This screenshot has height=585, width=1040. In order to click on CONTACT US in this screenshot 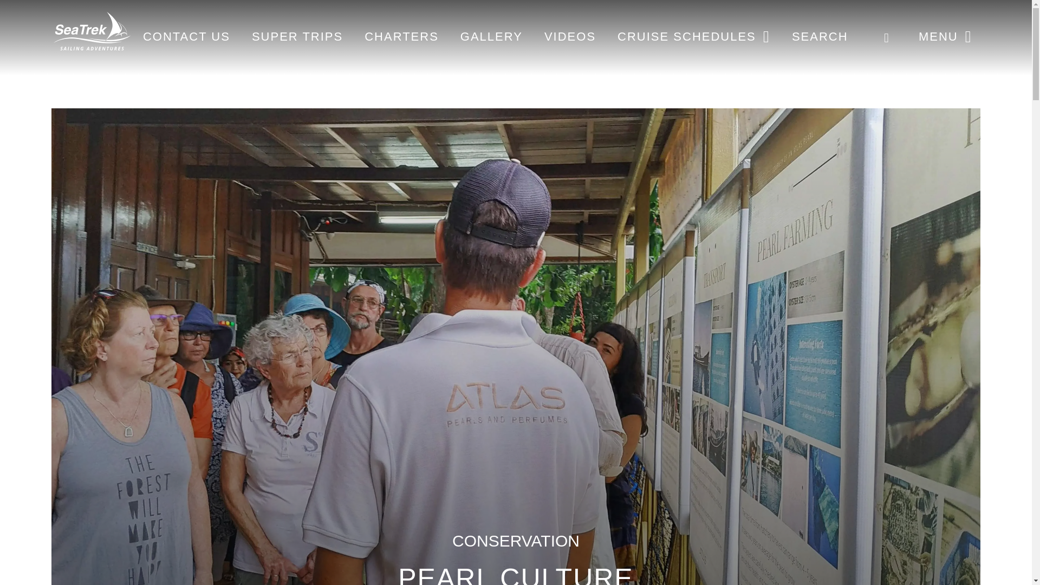, I will do `click(186, 36)`.